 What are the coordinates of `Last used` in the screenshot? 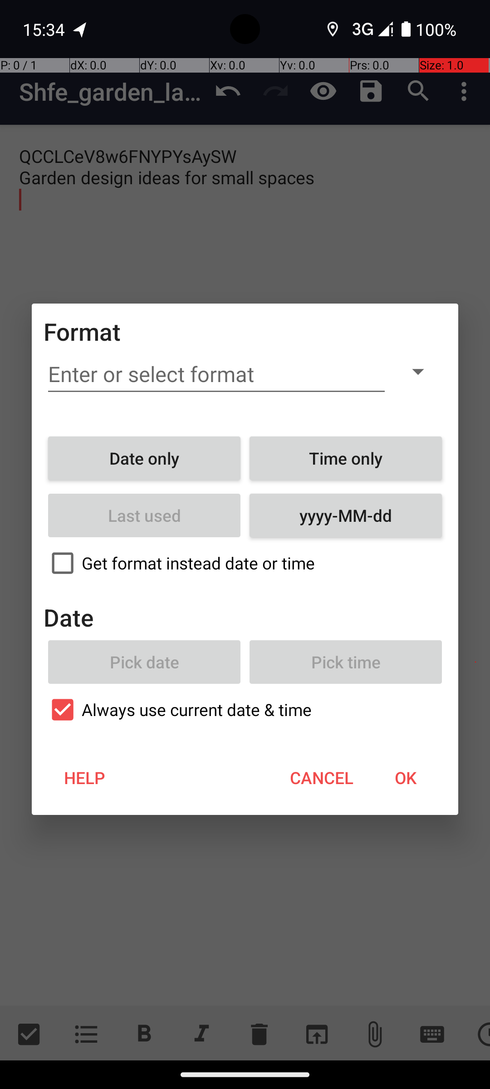 It's located at (144, 515).